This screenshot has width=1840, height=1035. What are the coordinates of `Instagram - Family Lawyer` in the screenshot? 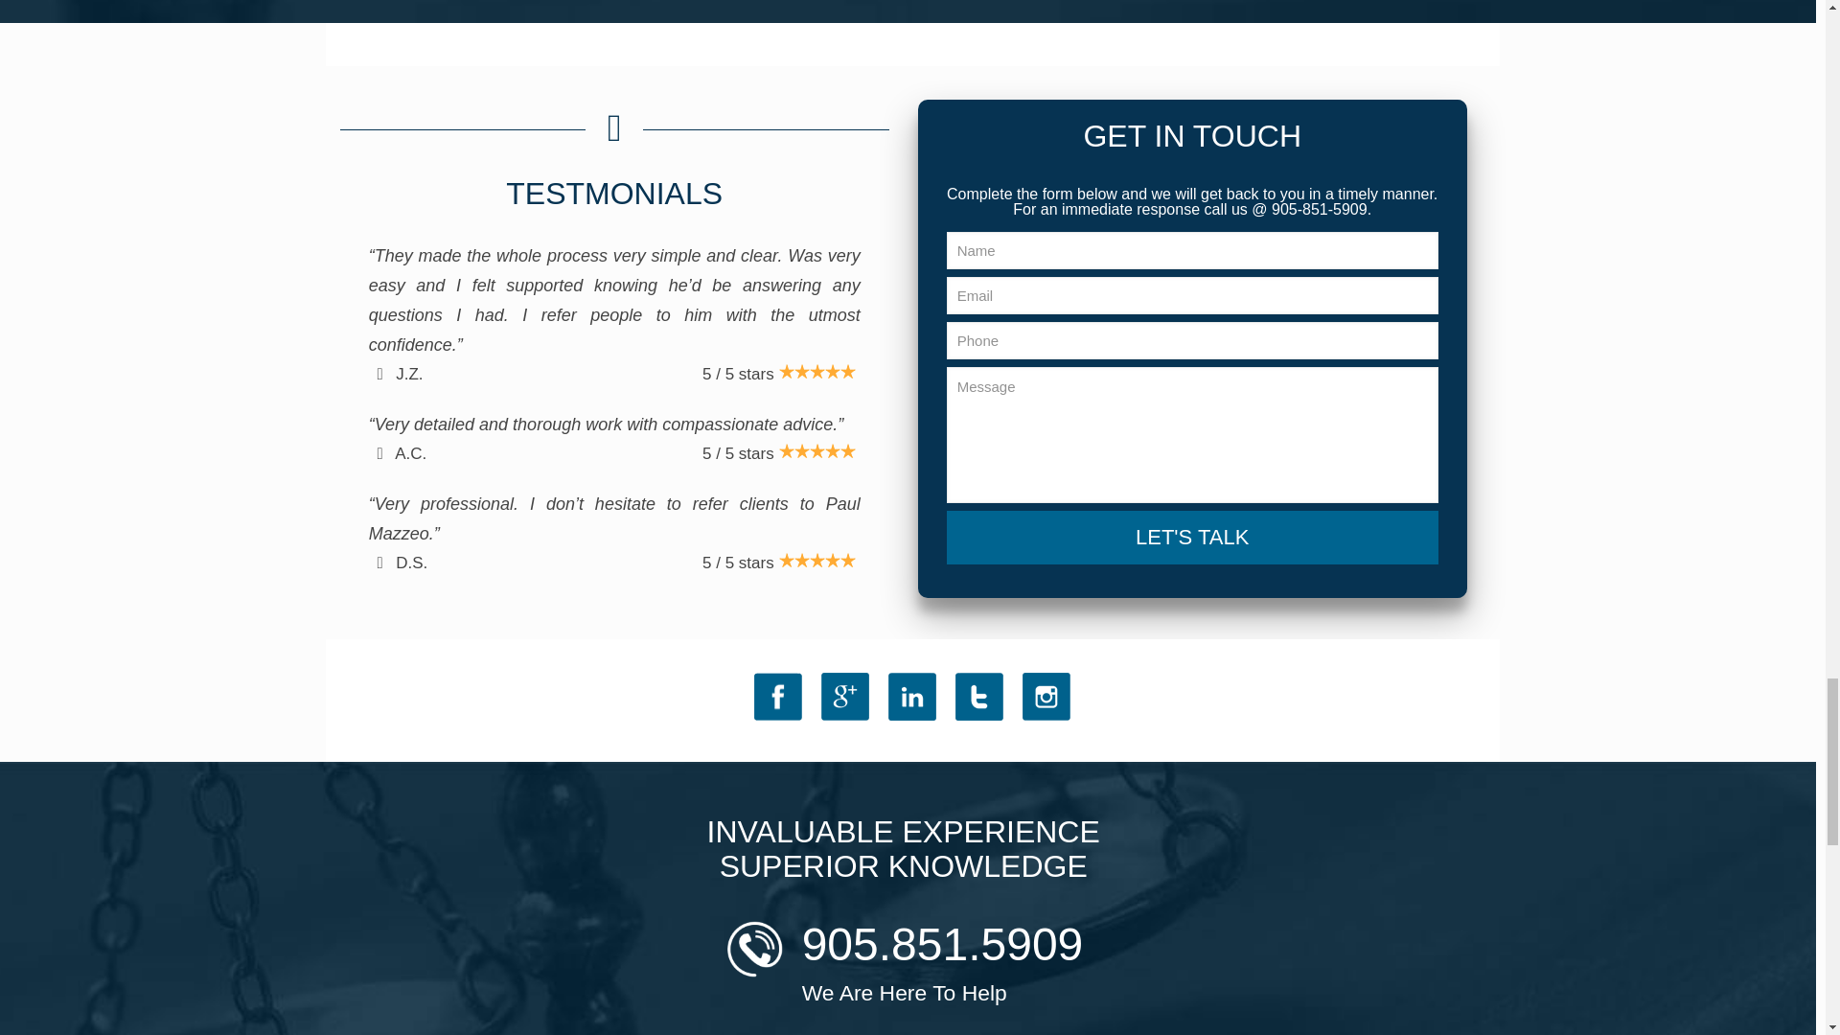 It's located at (1046, 696).